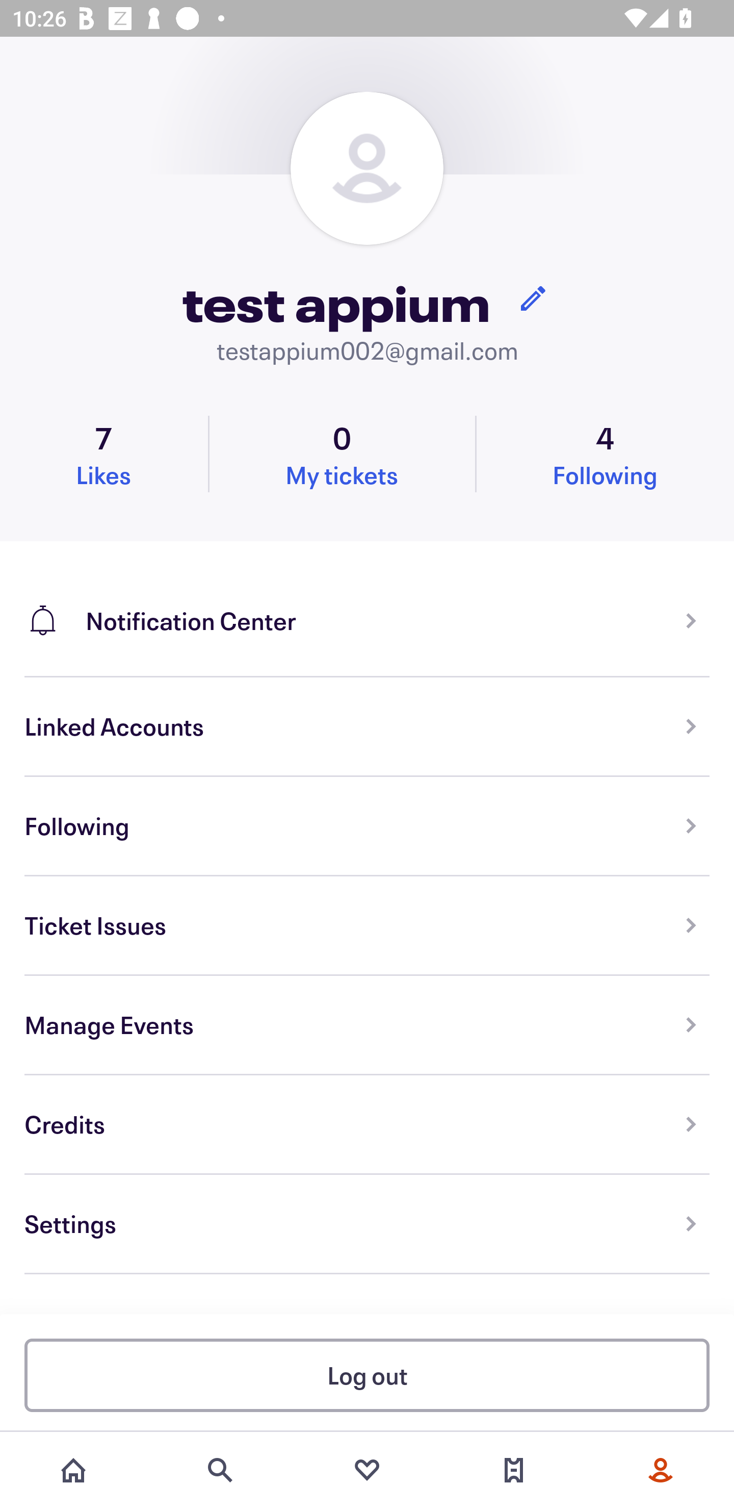 The height and width of the screenshot is (1510, 734). Describe the element at coordinates (367, 1025) in the screenshot. I see `Manage Events` at that location.